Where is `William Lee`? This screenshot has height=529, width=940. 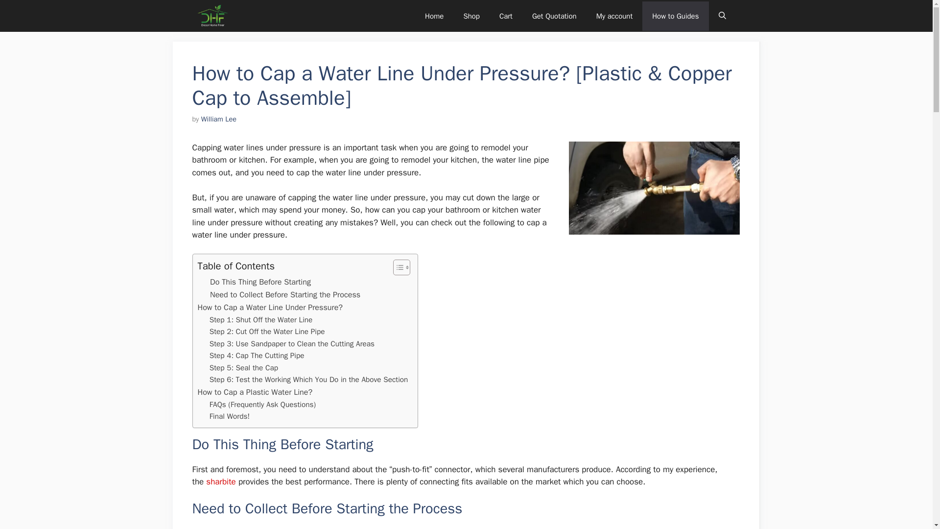
William Lee is located at coordinates (218, 119).